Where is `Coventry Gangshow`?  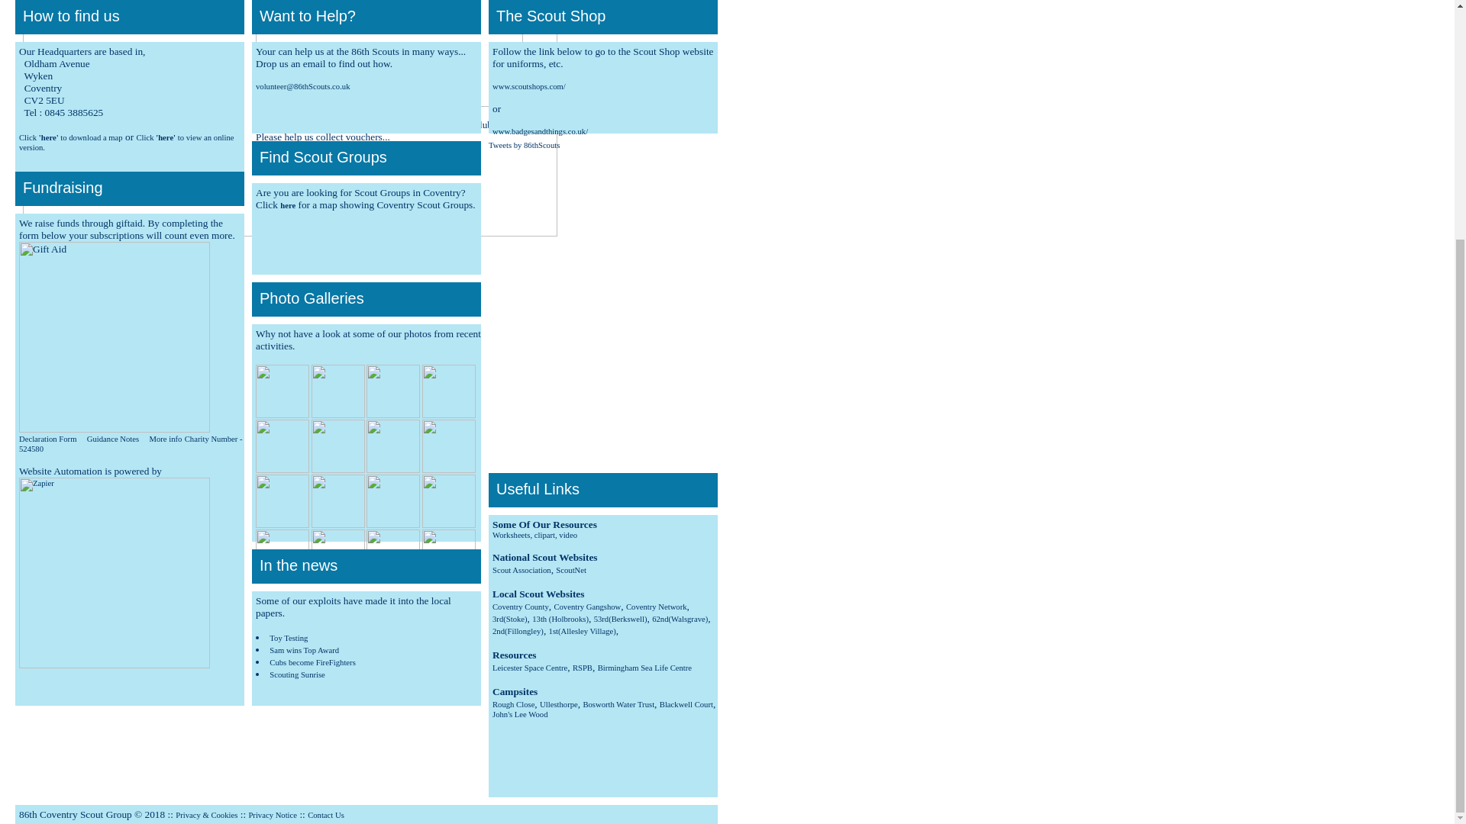 Coventry Gangshow is located at coordinates (586, 607).